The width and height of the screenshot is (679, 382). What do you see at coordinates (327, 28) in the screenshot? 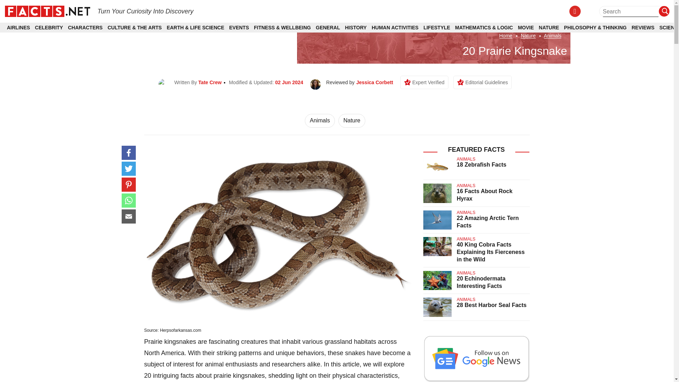
I see `GENERAL` at bounding box center [327, 28].